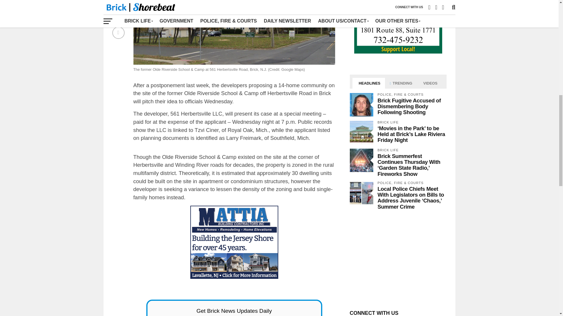 The height and width of the screenshot is (316, 563). Describe the element at coordinates (234, 242) in the screenshot. I see `Mattia Builders` at that location.